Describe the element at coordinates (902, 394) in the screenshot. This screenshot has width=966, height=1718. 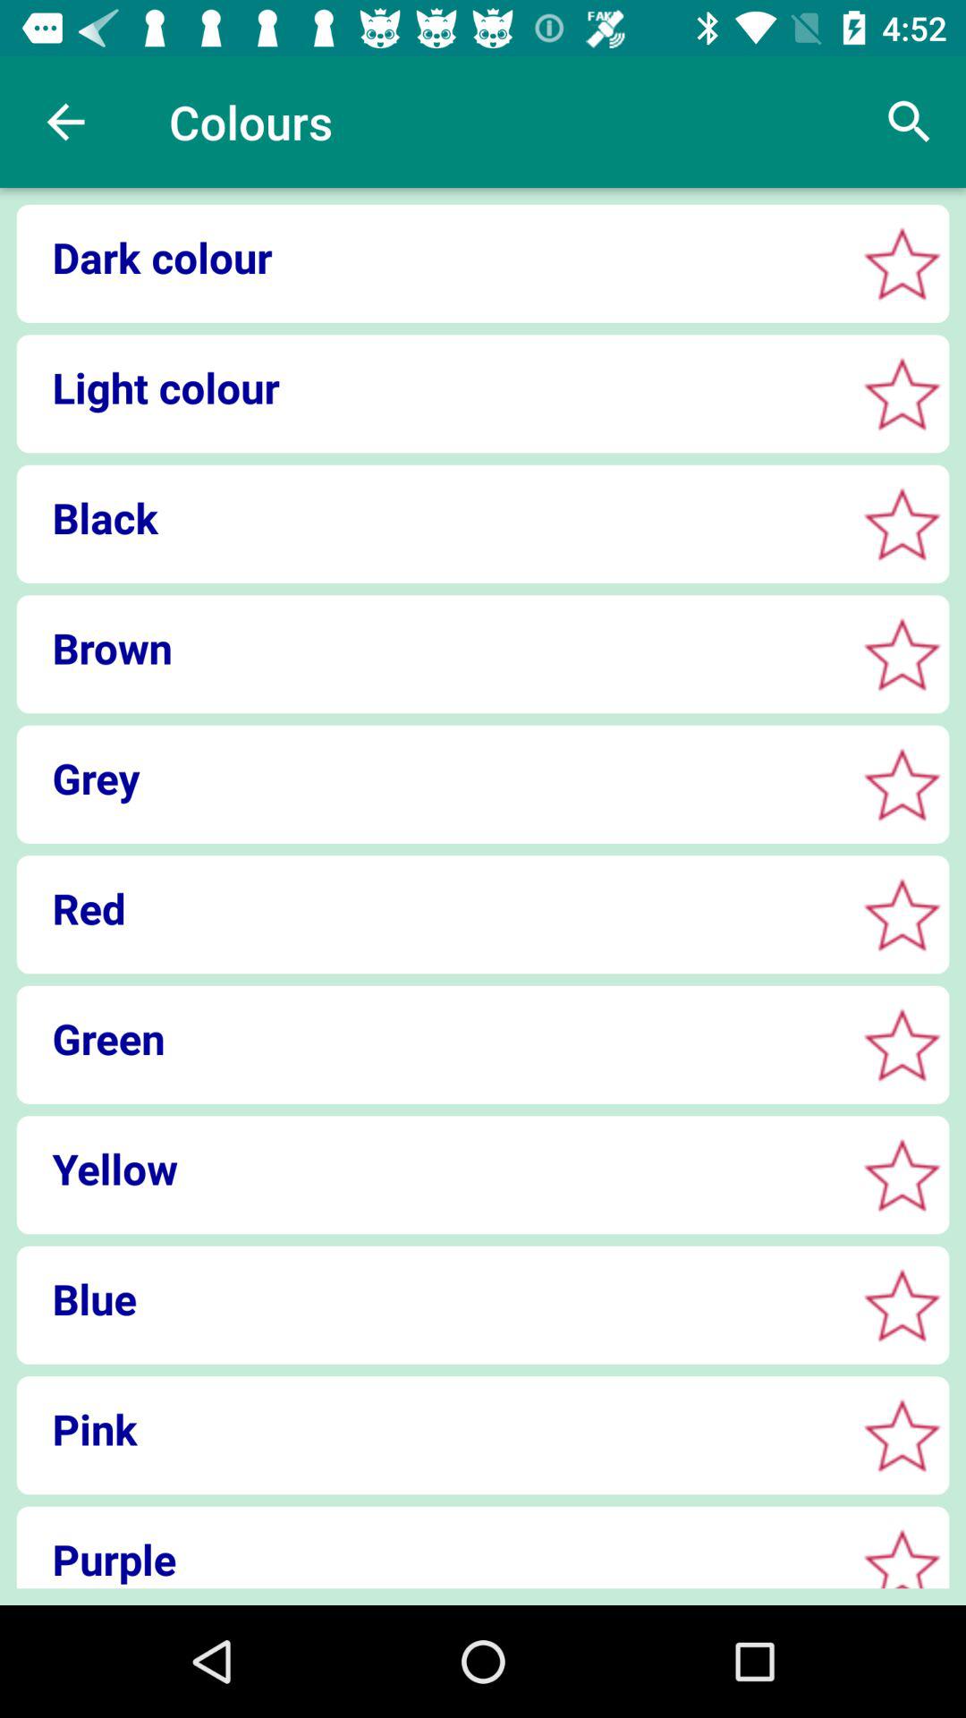
I see `click to like light colour` at that location.